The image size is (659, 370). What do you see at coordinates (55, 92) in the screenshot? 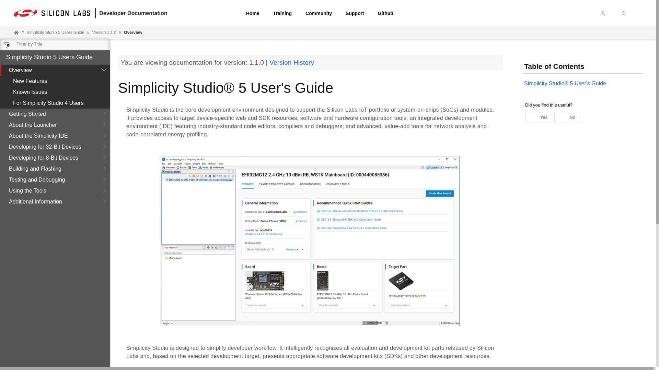
I see `Known Issues` at bounding box center [55, 92].